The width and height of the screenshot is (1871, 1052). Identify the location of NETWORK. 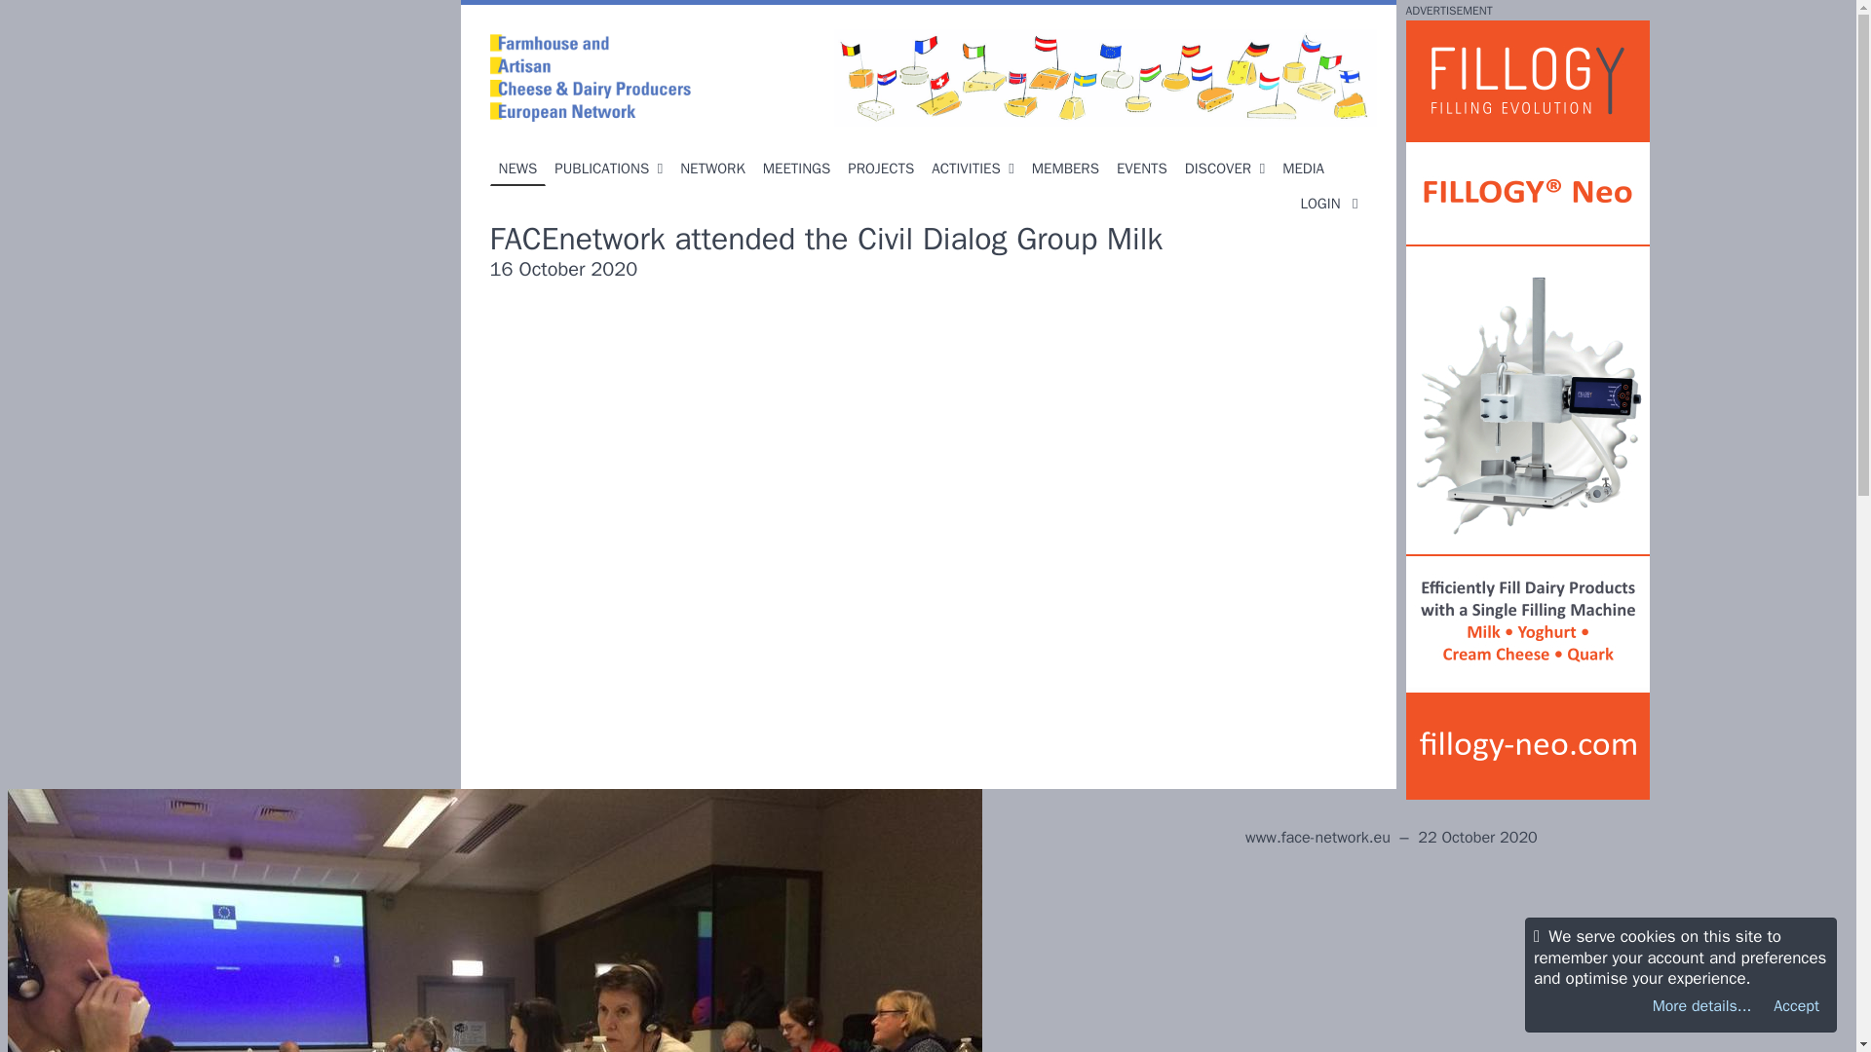
(712, 169).